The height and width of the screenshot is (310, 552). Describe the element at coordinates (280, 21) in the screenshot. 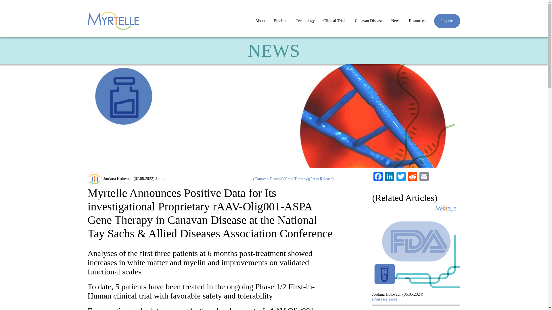

I see `Pipeline` at that location.